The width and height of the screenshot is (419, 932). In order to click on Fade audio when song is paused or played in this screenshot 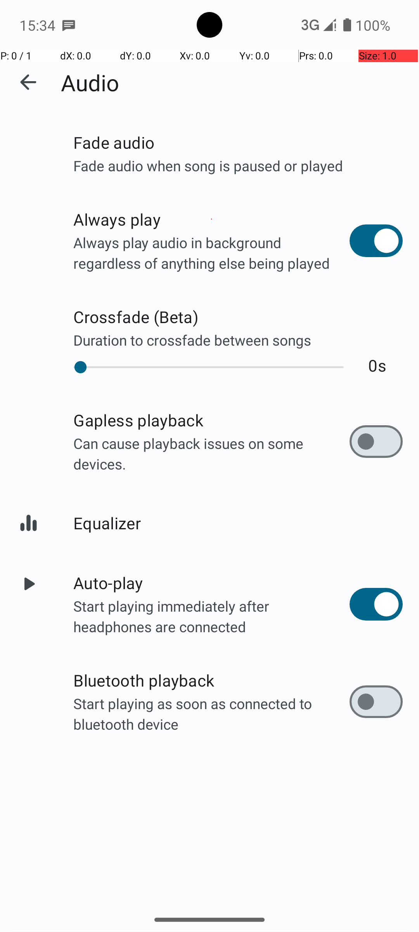, I will do `click(238, 165)`.